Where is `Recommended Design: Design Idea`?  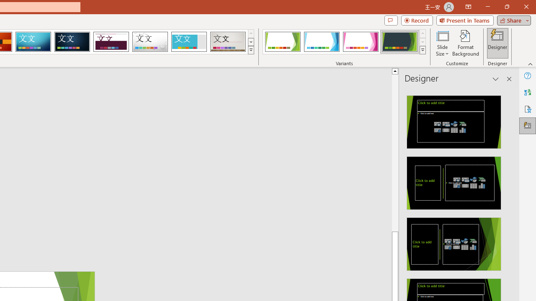 Recommended Design: Design Idea is located at coordinates (454, 120).